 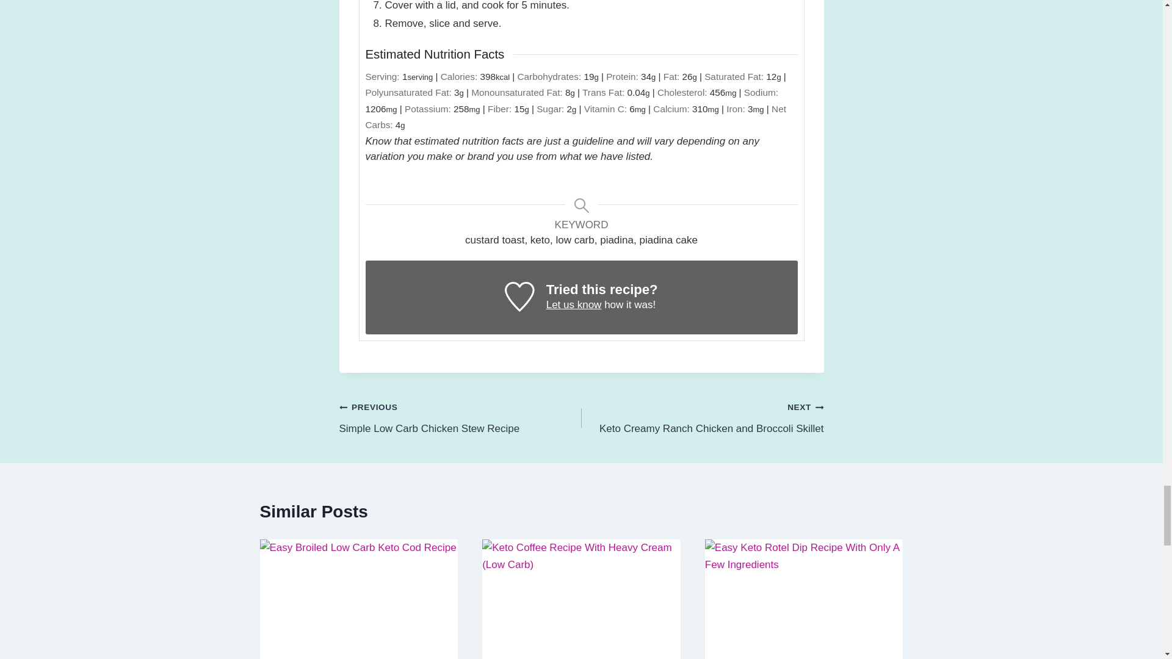 I want to click on Let us know, so click(x=574, y=304).